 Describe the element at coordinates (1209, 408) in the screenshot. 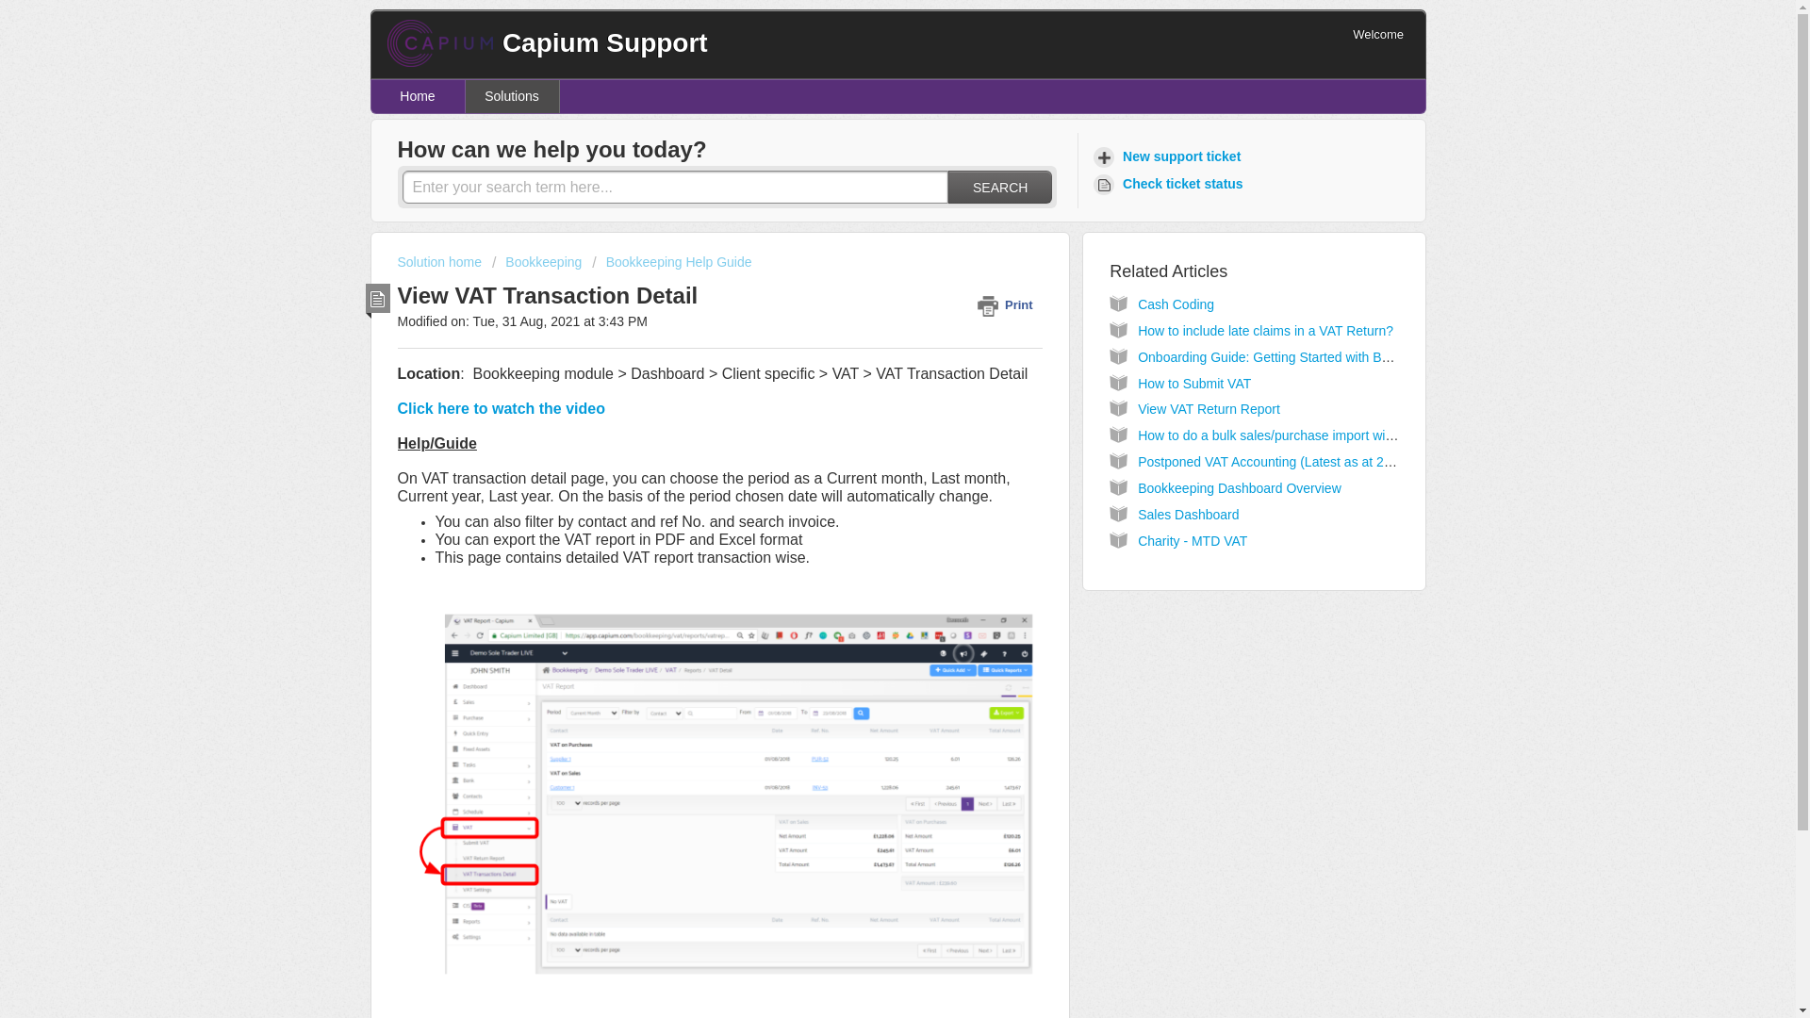

I see `View VAT Return Report` at that location.